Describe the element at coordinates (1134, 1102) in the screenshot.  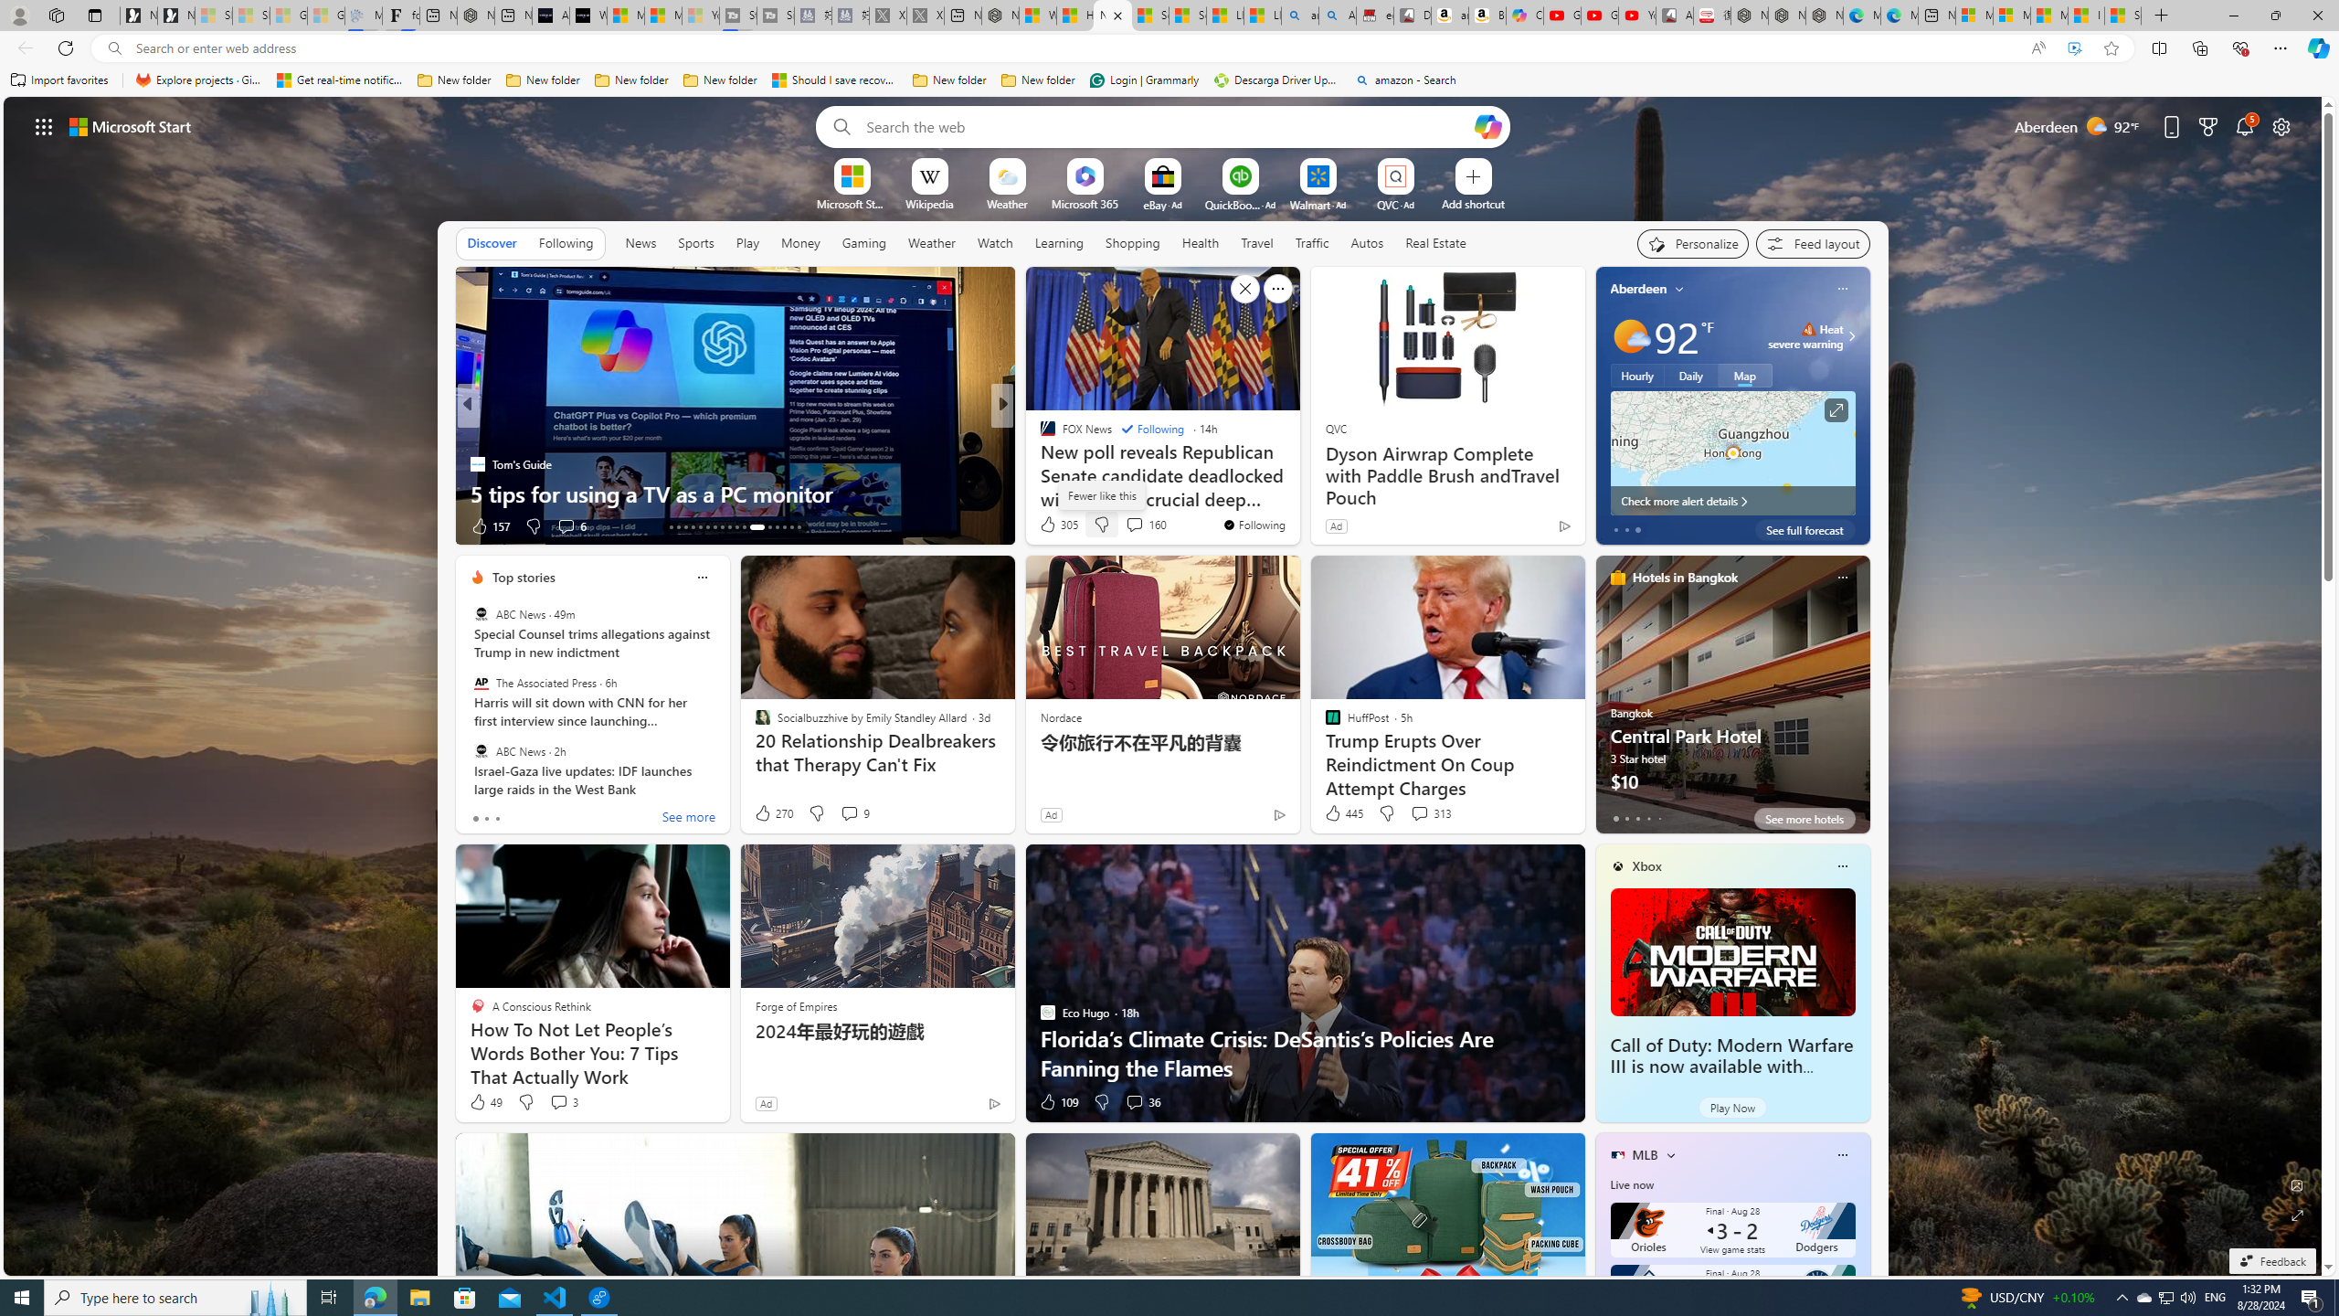
I see `View comments 36 Comment` at that location.